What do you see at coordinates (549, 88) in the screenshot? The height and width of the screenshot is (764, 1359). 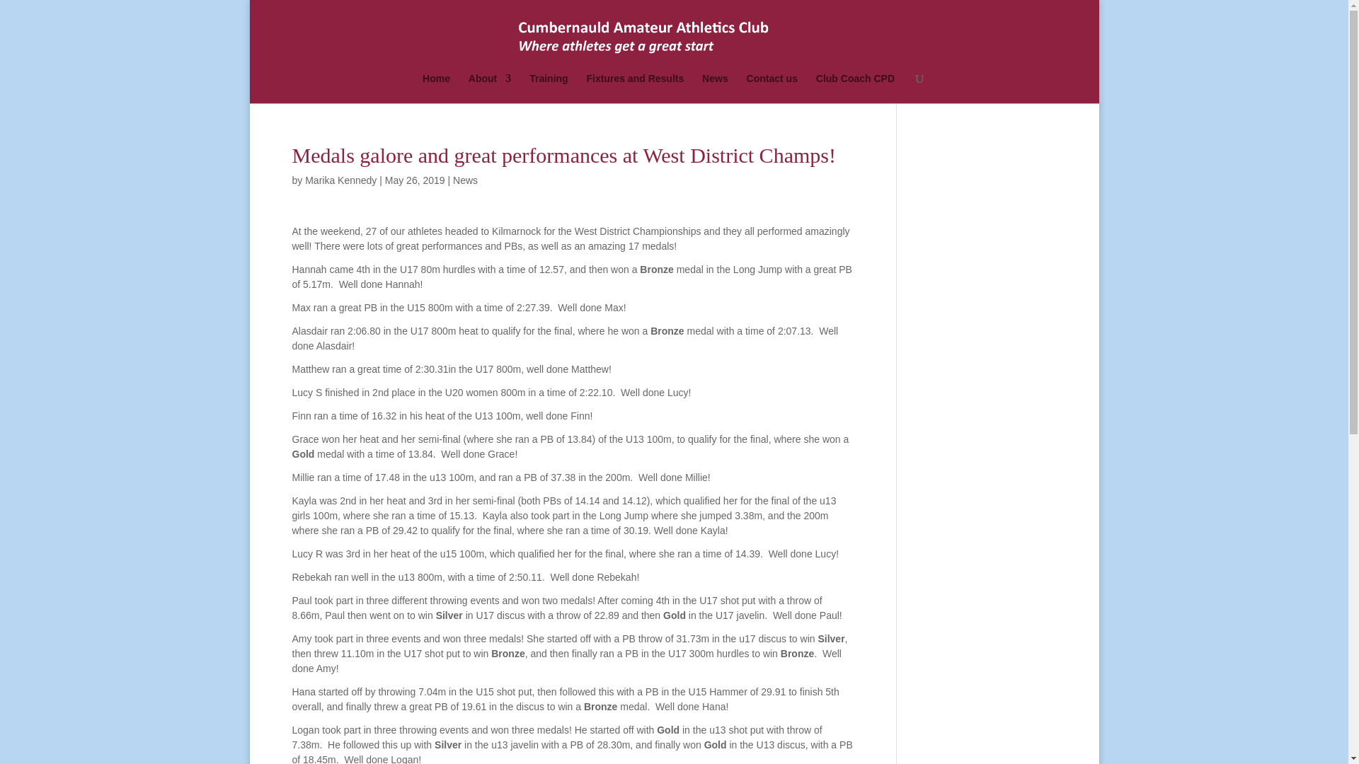 I see `Training` at bounding box center [549, 88].